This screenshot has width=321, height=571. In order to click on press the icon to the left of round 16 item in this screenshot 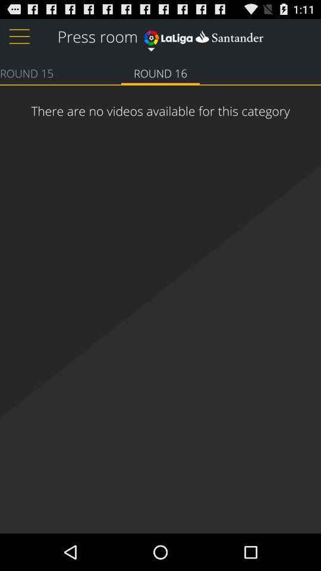, I will do `click(27, 73)`.